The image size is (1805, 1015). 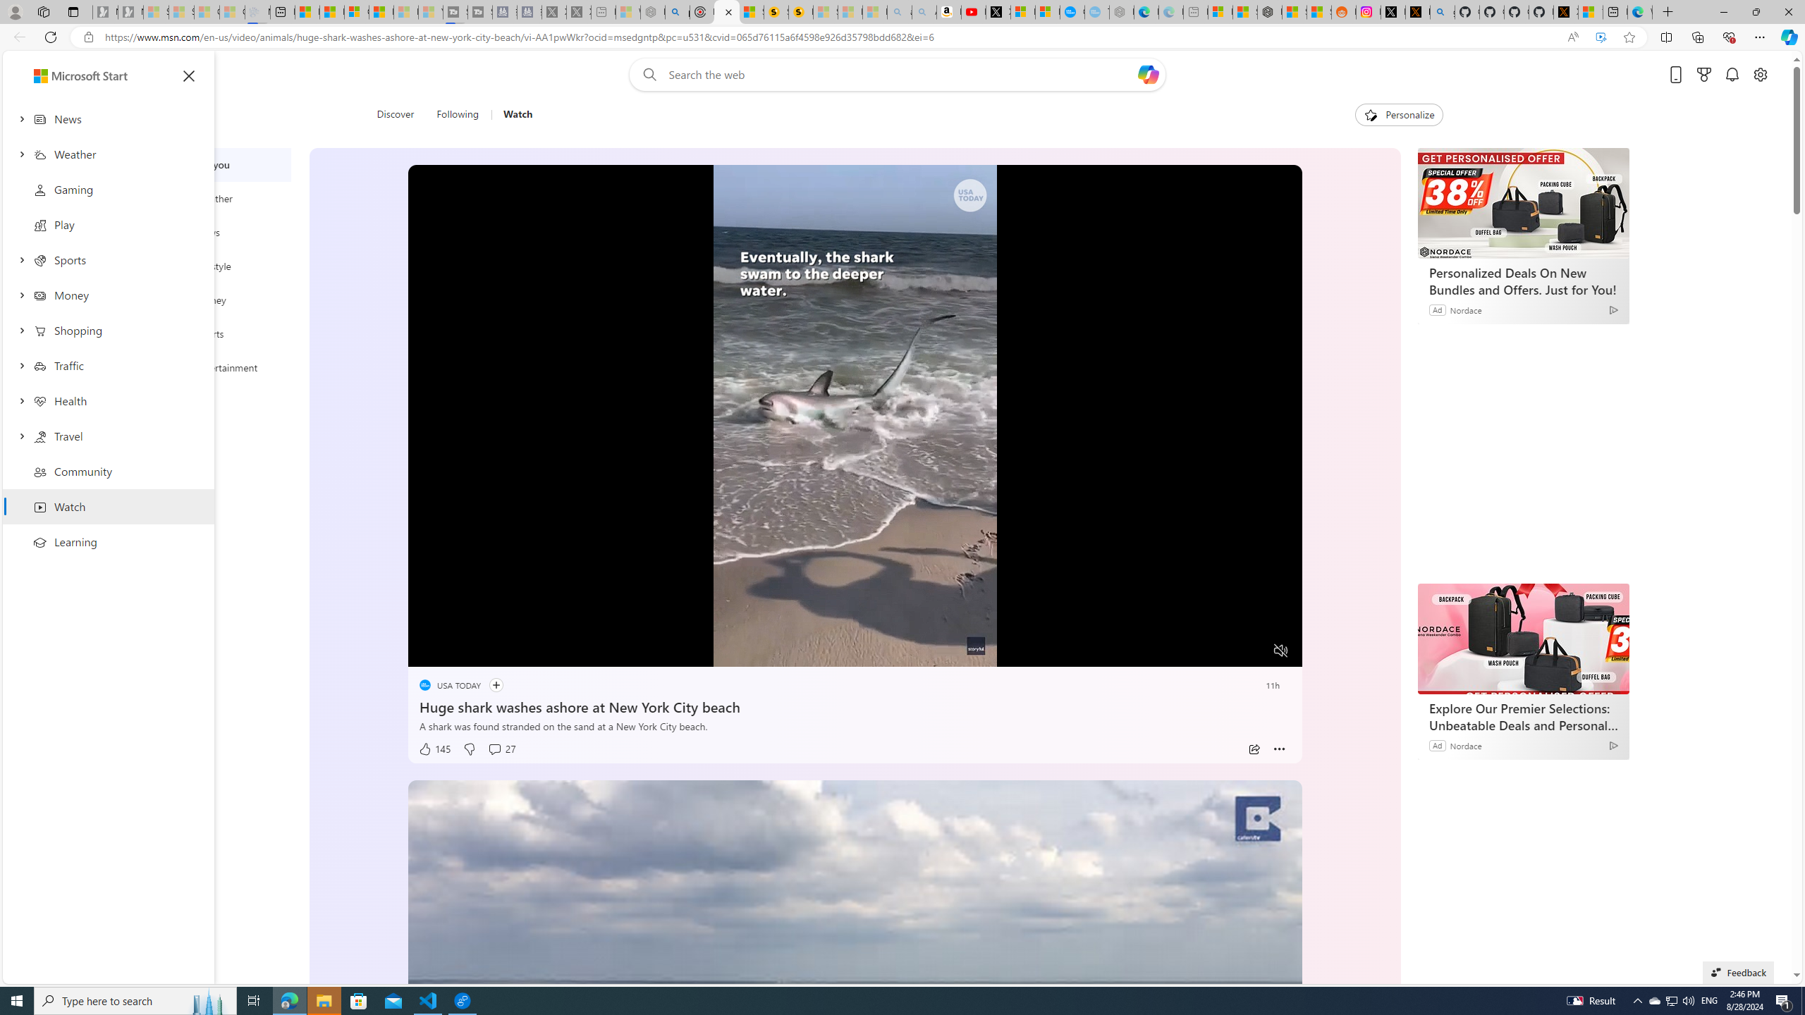 What do you see at coordinates (1318, 12) in the screenshot?
I see `Shanghai, China Weather trends | Microsoft Weather` at bounding box center [1318, 12].